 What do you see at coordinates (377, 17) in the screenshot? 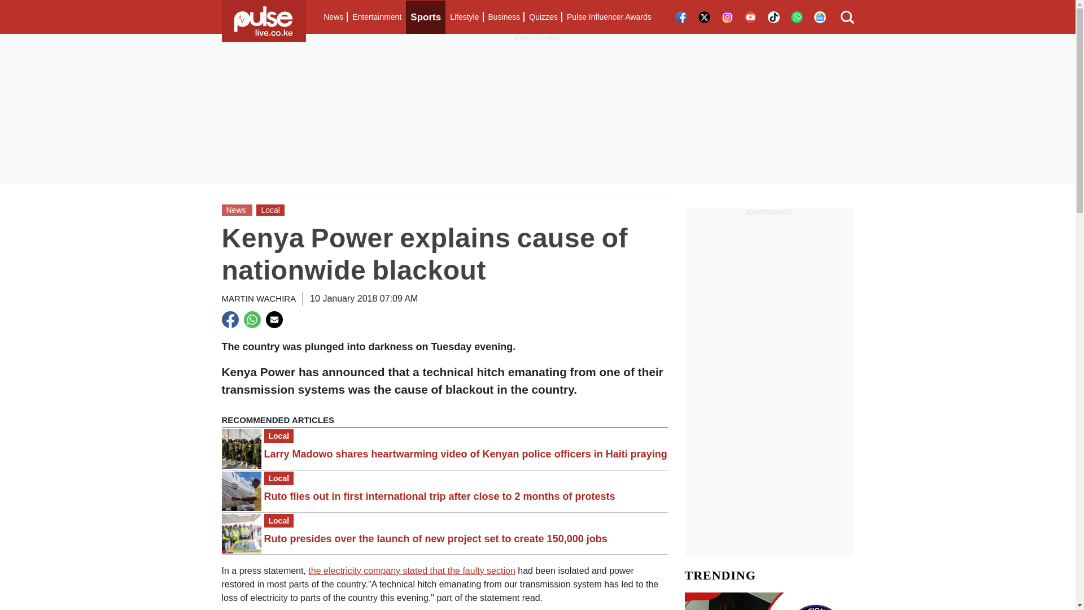
I see `Entertainment` at bounding box center [377, 17].